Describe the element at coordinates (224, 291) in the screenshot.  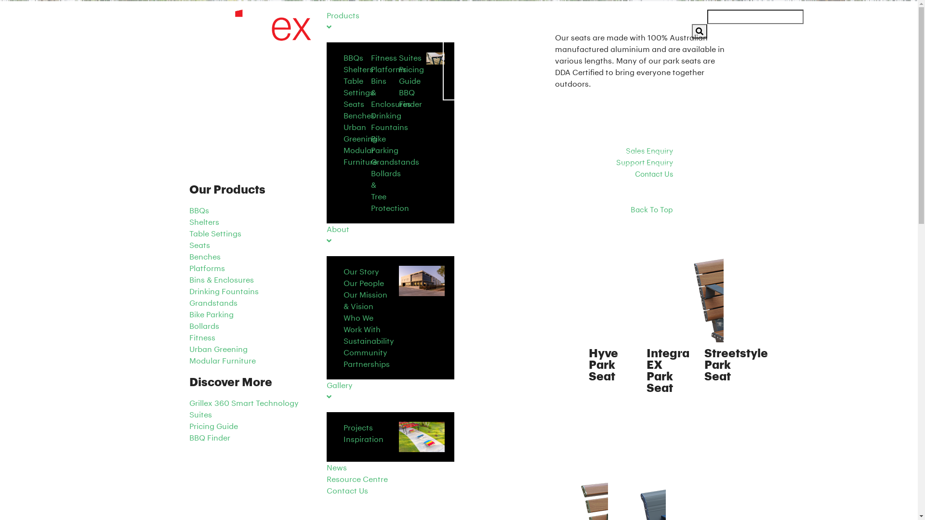
I see `Drinking Fountains` at that location.